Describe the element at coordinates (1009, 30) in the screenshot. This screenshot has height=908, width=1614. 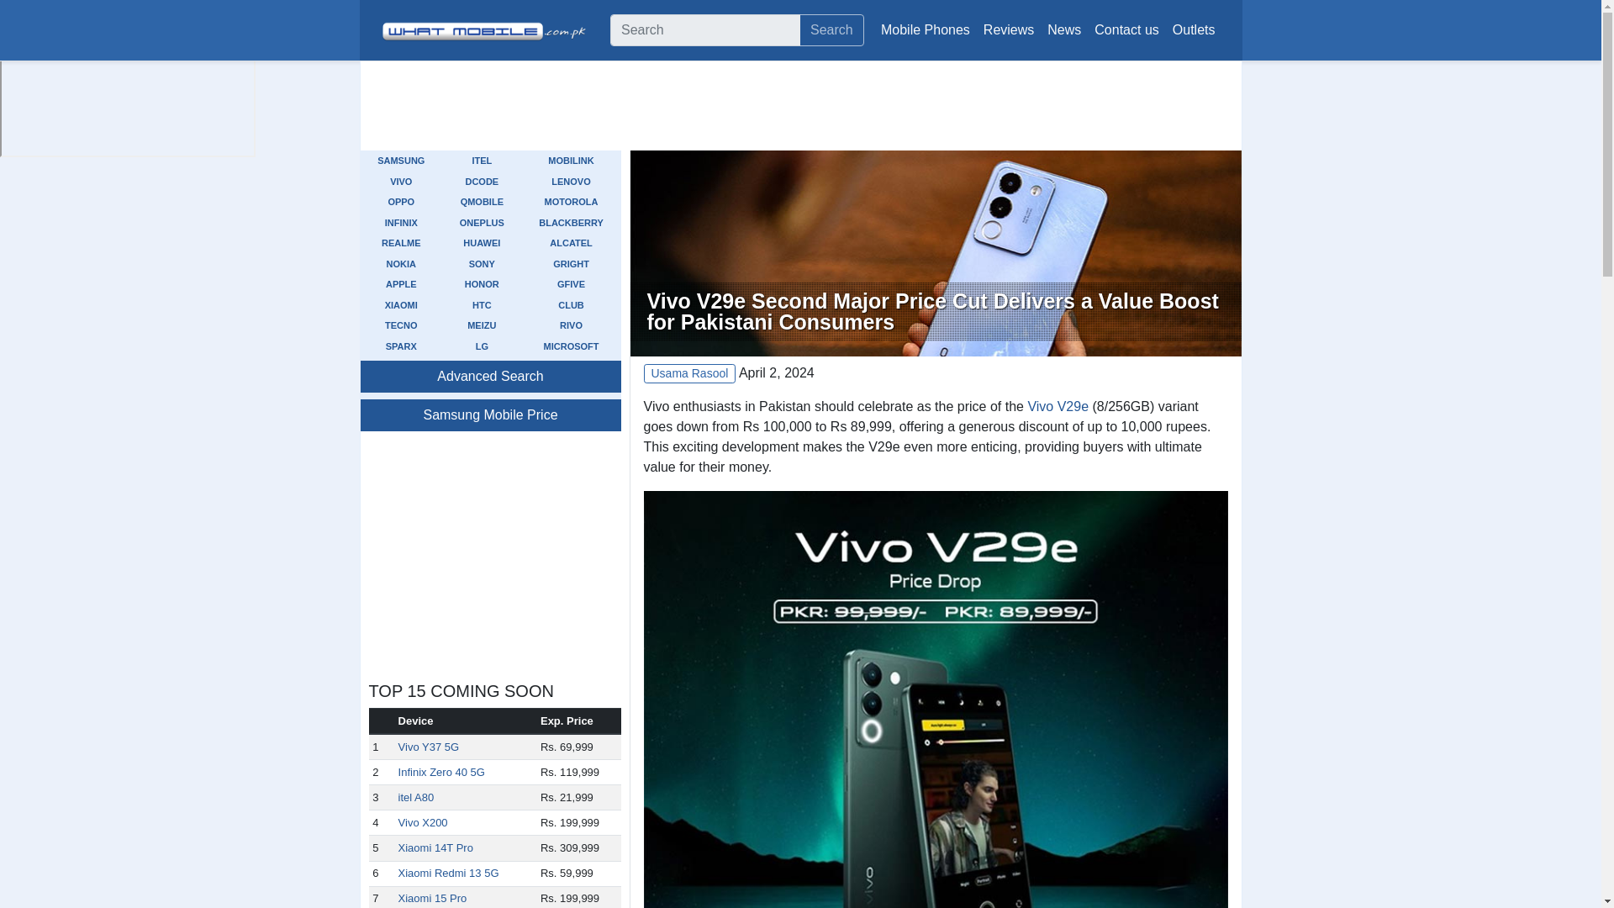
I see `Reviews` at that location.